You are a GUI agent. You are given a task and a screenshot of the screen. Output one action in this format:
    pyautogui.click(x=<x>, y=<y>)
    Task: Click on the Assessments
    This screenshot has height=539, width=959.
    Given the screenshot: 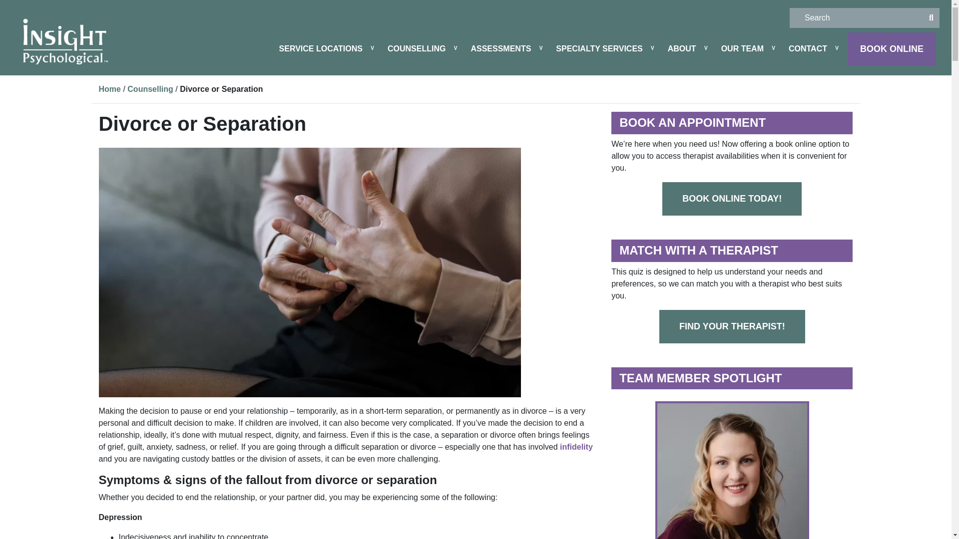 What is the action you would take?
    pyautogui.click(x=500, y=48)
    